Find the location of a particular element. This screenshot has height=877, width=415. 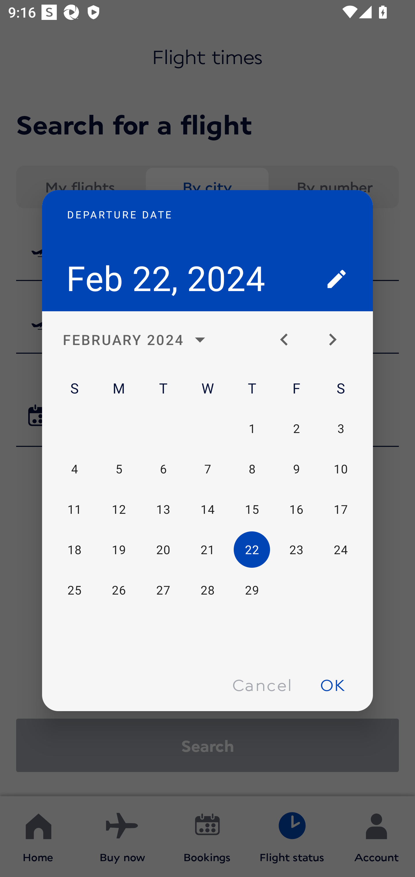

12 Mon, Feb 12 is located at coordinates (119, 509).